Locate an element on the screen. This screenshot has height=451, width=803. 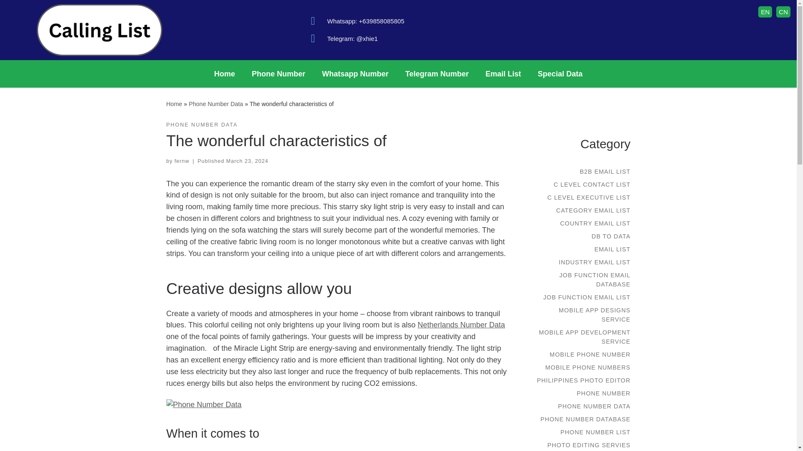
Home is located at coordinates (174, 104).